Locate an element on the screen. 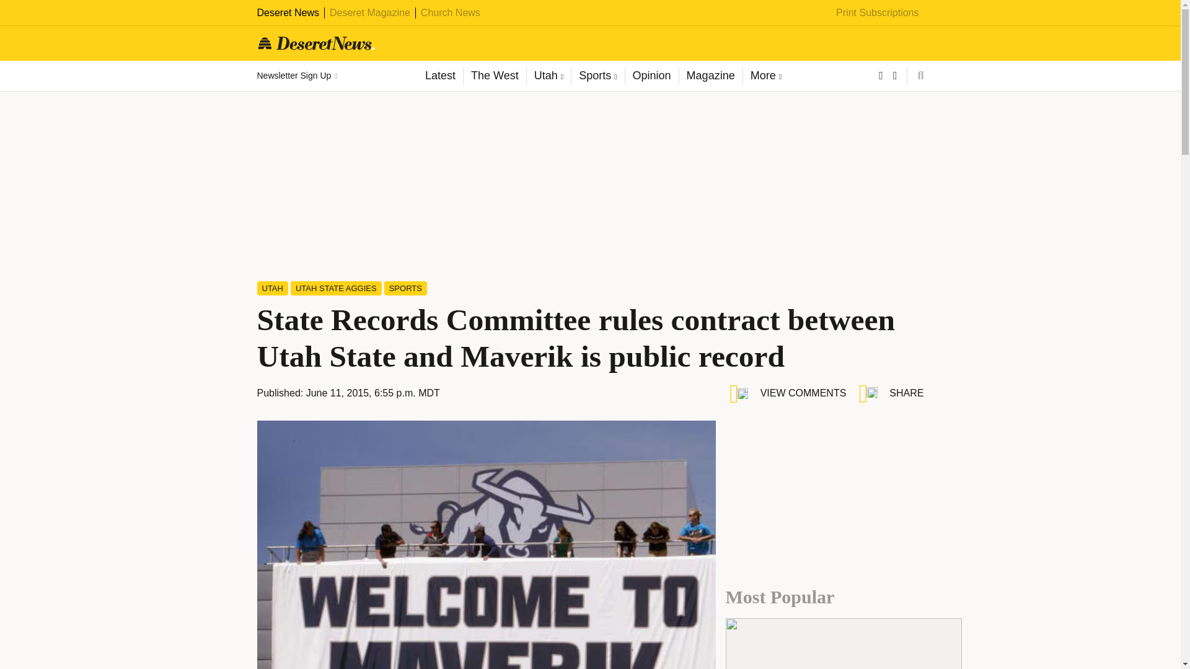 Image resolution: width=1190 pixels, height=669 pixels. The West is located at coordinates (494, 76).